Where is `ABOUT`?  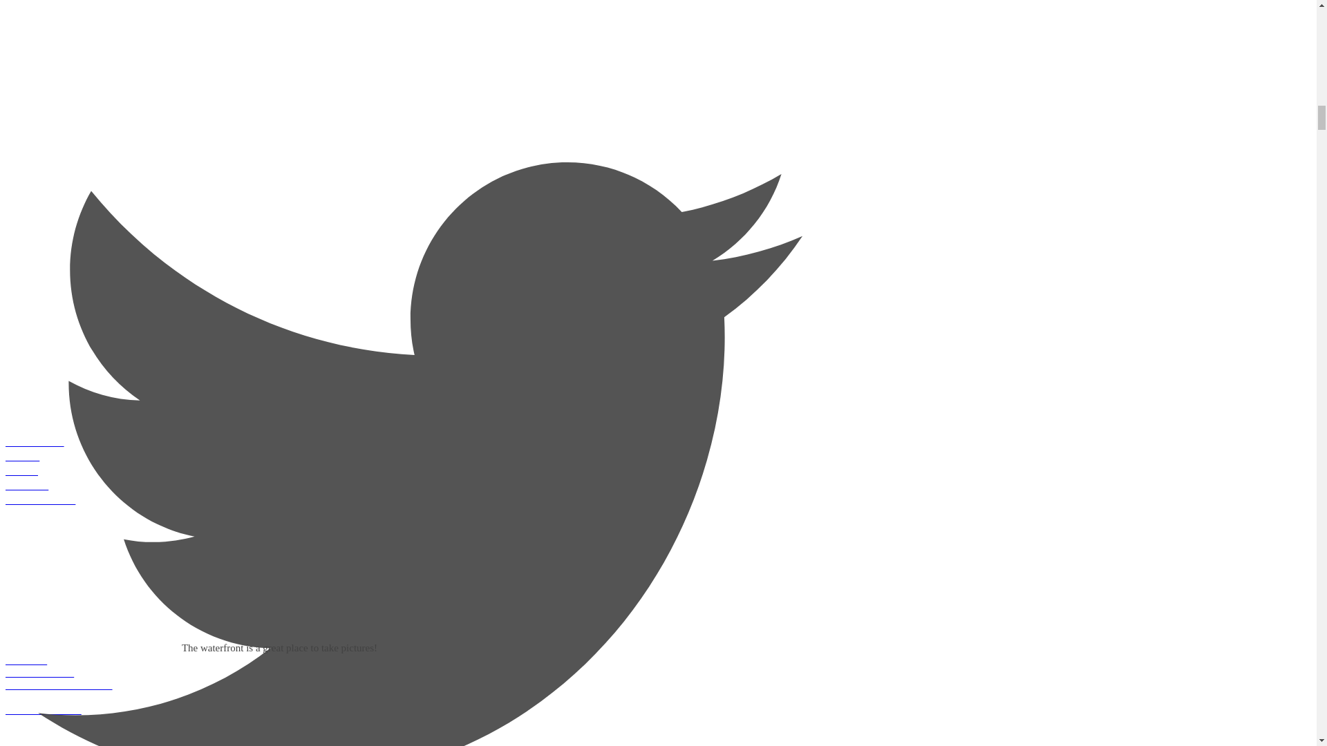
ABOUT is located at coordinates (420, 486).